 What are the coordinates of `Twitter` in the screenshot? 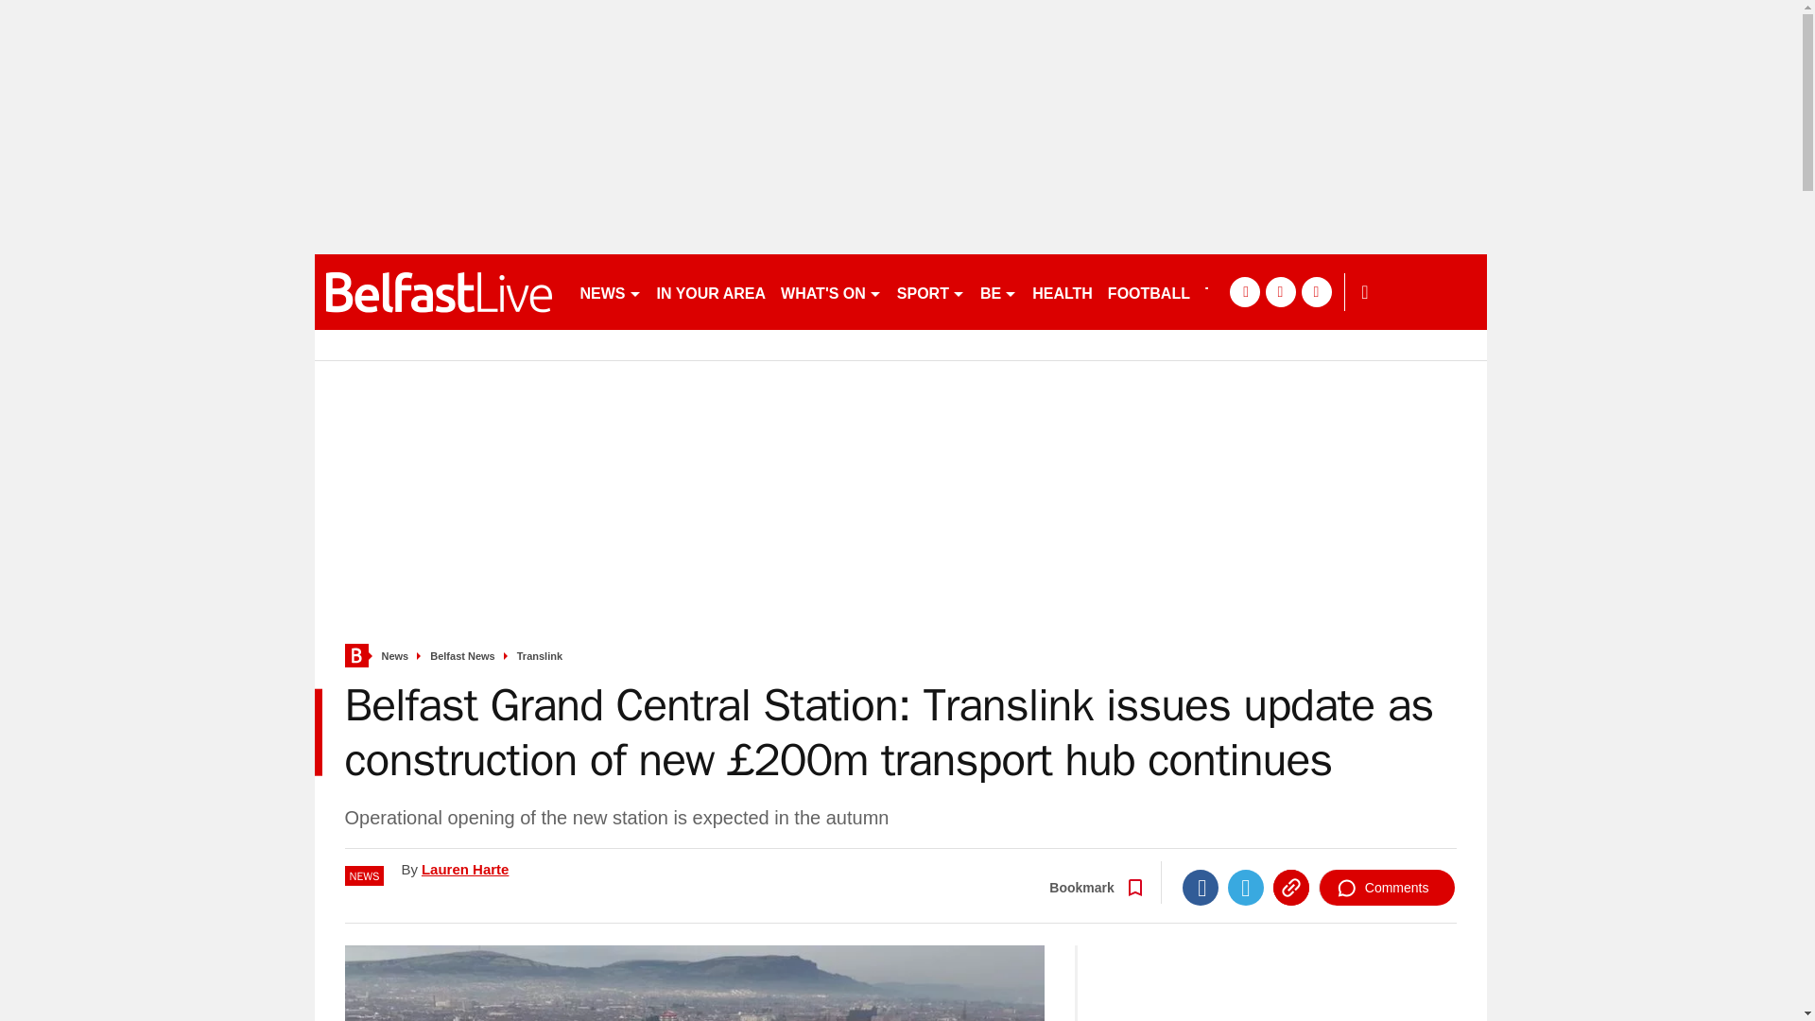 It's located at (1246, 887).